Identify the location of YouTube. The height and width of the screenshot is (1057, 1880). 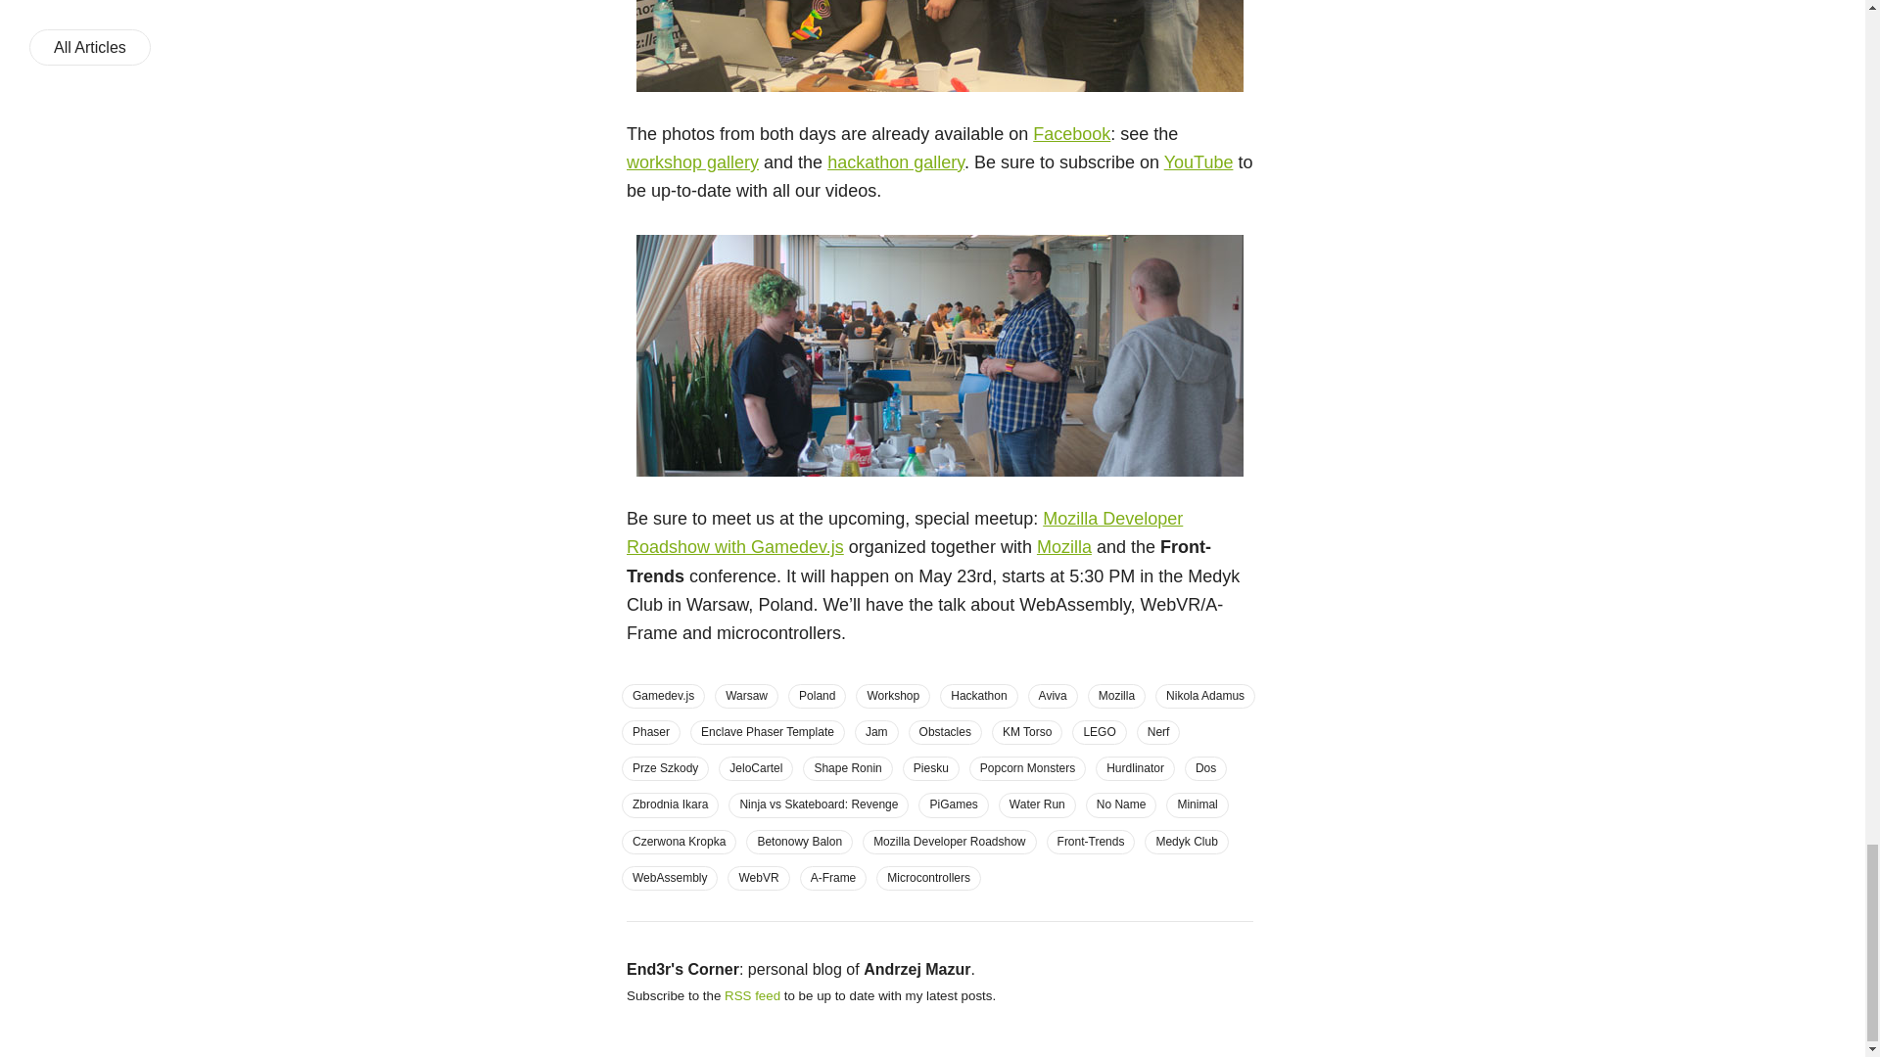
(1198, 162).